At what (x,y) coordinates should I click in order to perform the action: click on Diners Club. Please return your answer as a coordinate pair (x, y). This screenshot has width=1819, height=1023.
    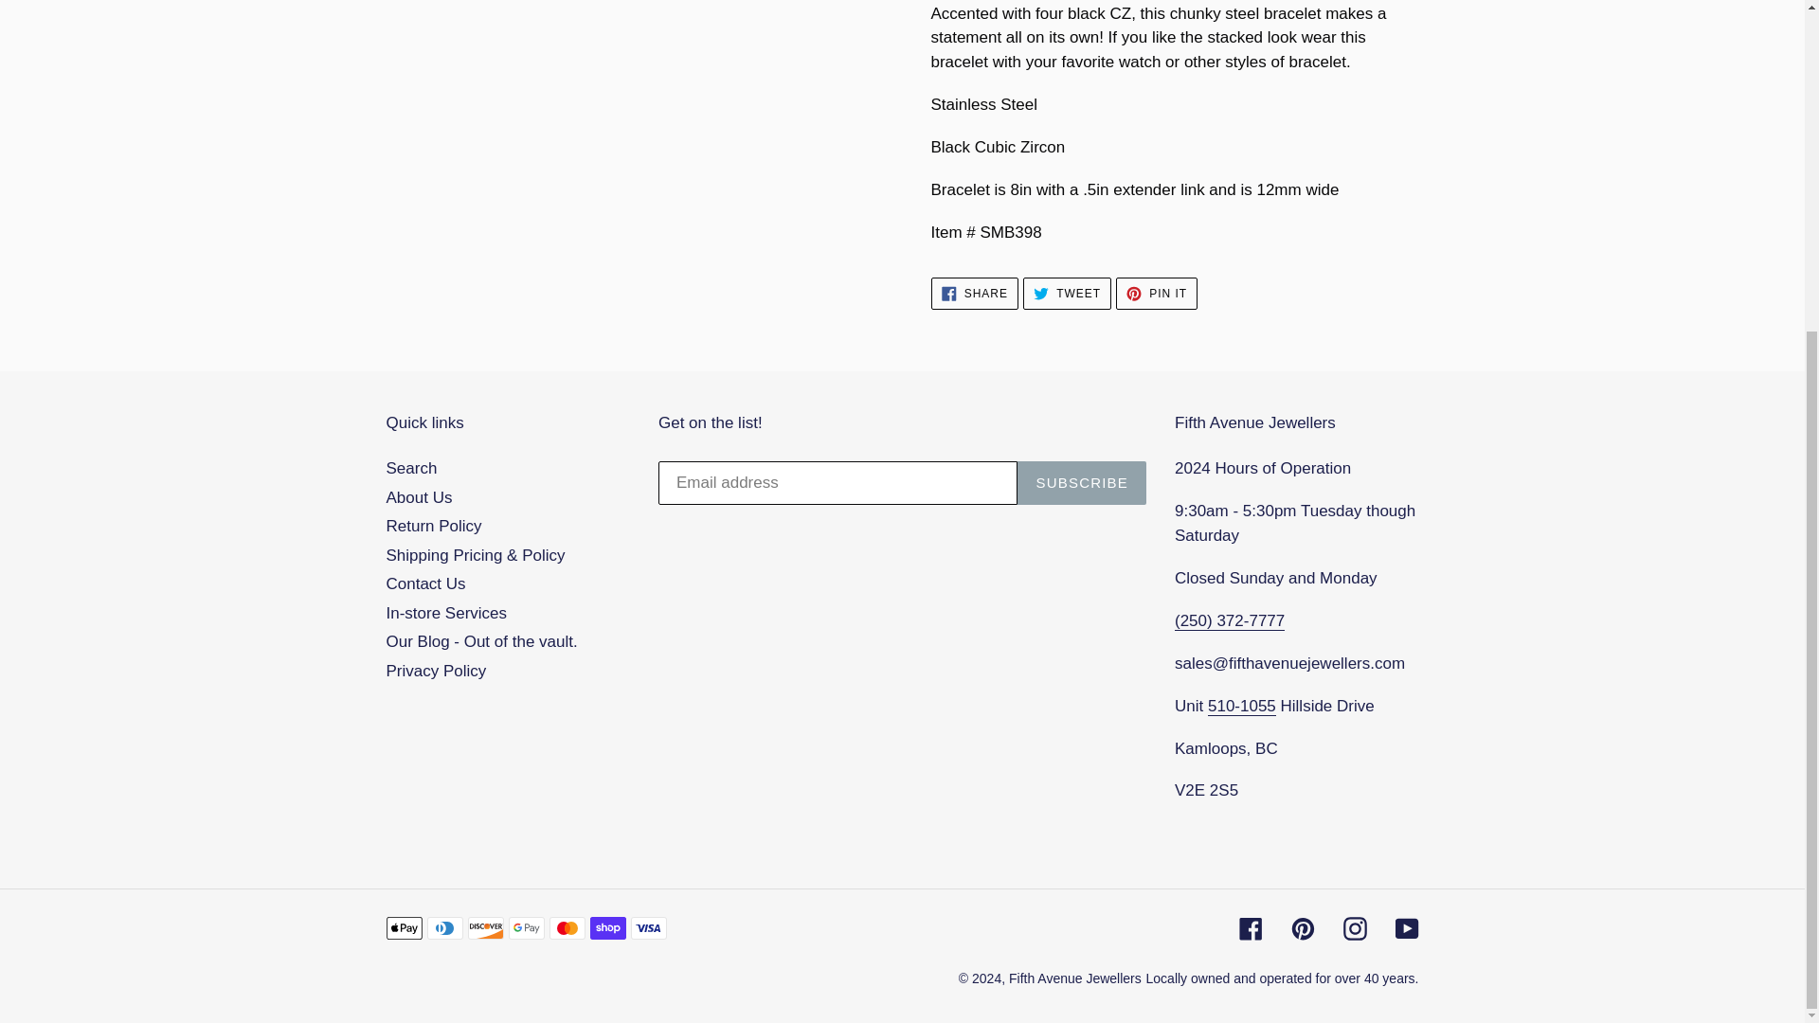
    Looking at the image, I should click on (443, 928).